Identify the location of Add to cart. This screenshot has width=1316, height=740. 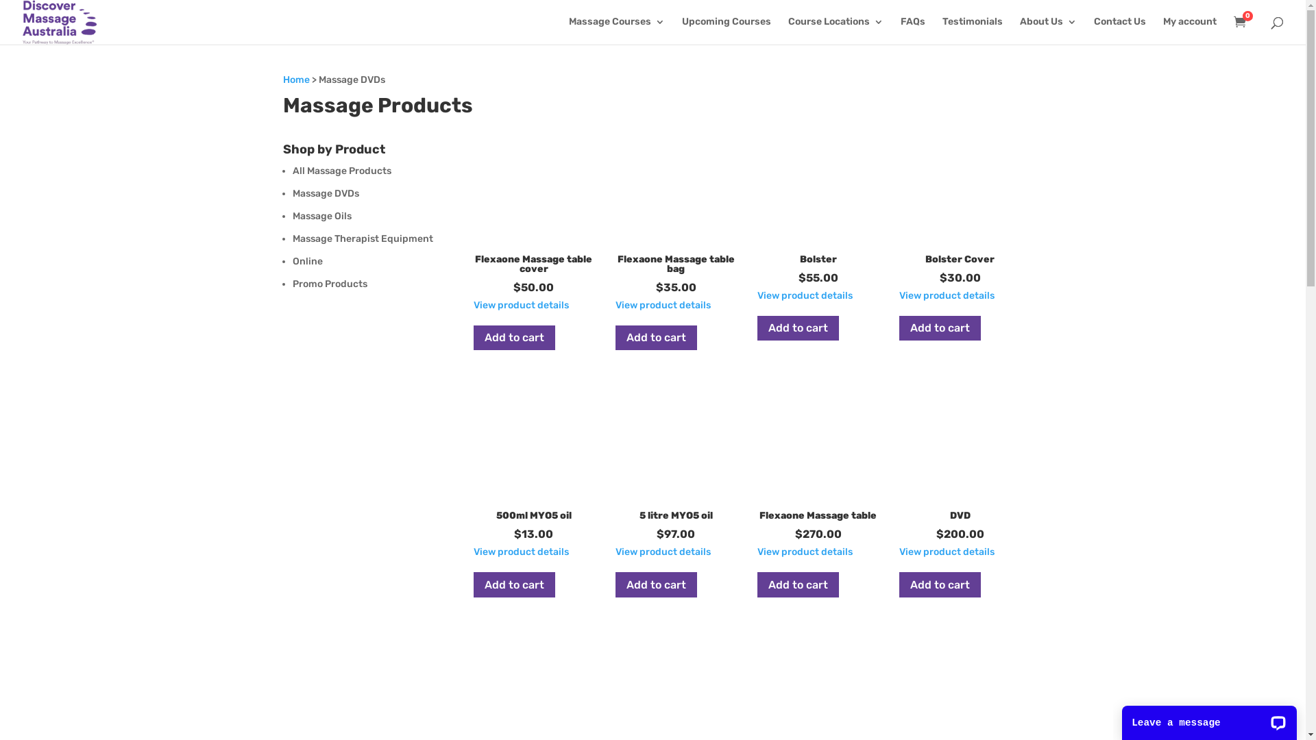
(514, 338).